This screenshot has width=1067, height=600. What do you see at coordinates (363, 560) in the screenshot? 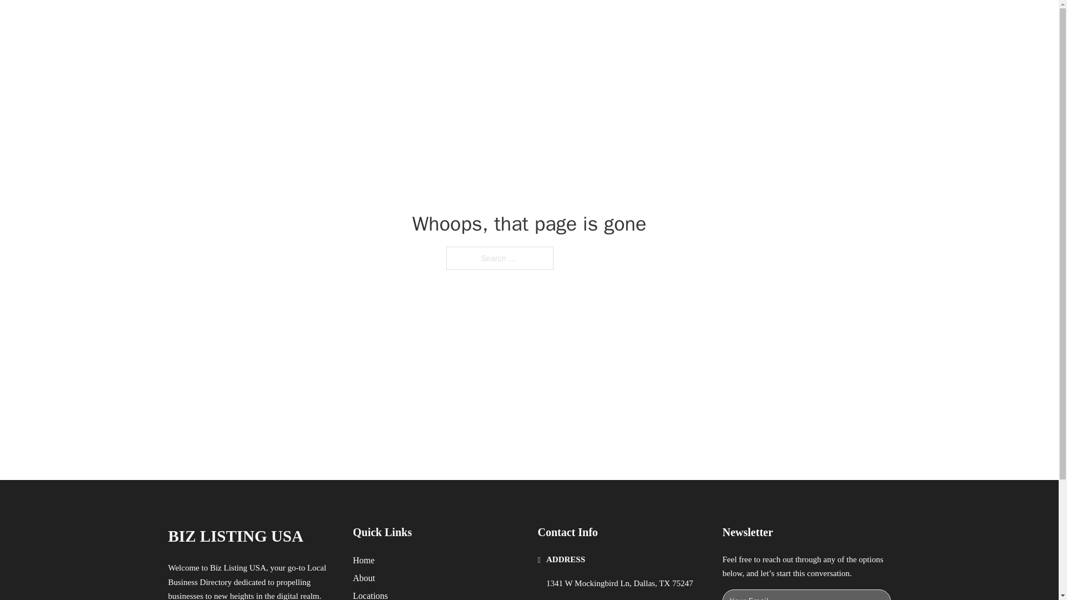
I see `Home` at bounding box center [363, 560].